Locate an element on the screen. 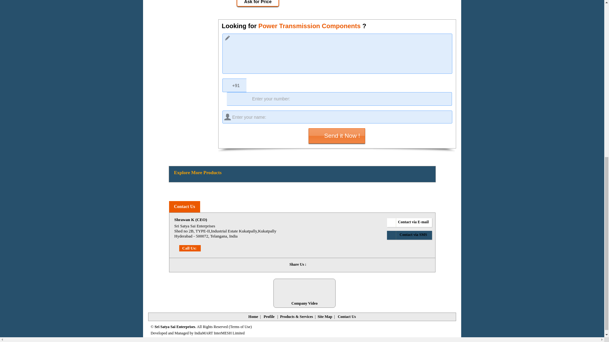 This screenshot has width=609, height=342. Enter your number: is located at coordinates (339, 99).